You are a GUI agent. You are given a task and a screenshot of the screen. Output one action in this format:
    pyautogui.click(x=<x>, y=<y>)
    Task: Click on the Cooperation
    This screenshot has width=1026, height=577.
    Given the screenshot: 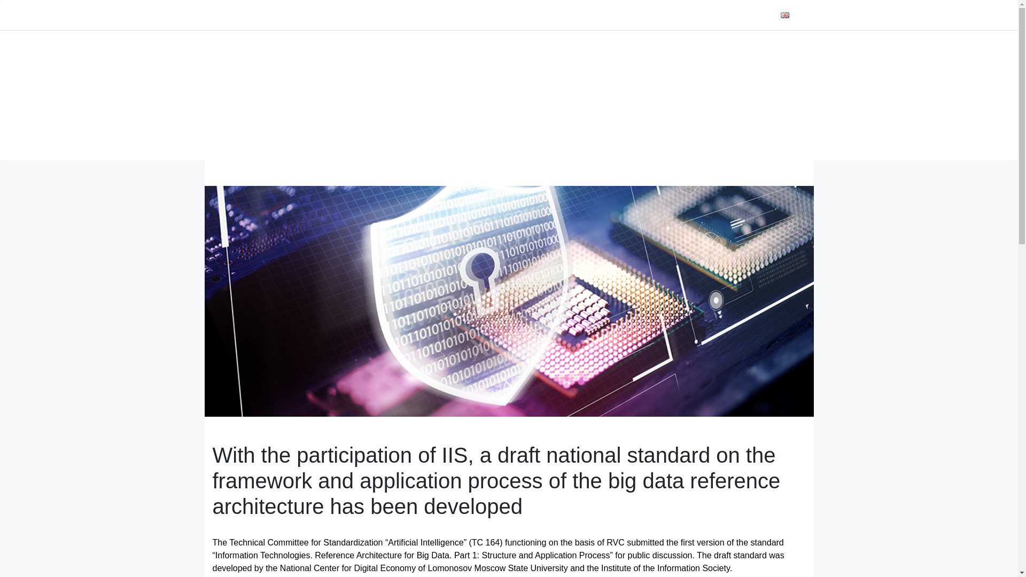 What is the action you would take?
    pyautogui.click(x=658, y=15)
    